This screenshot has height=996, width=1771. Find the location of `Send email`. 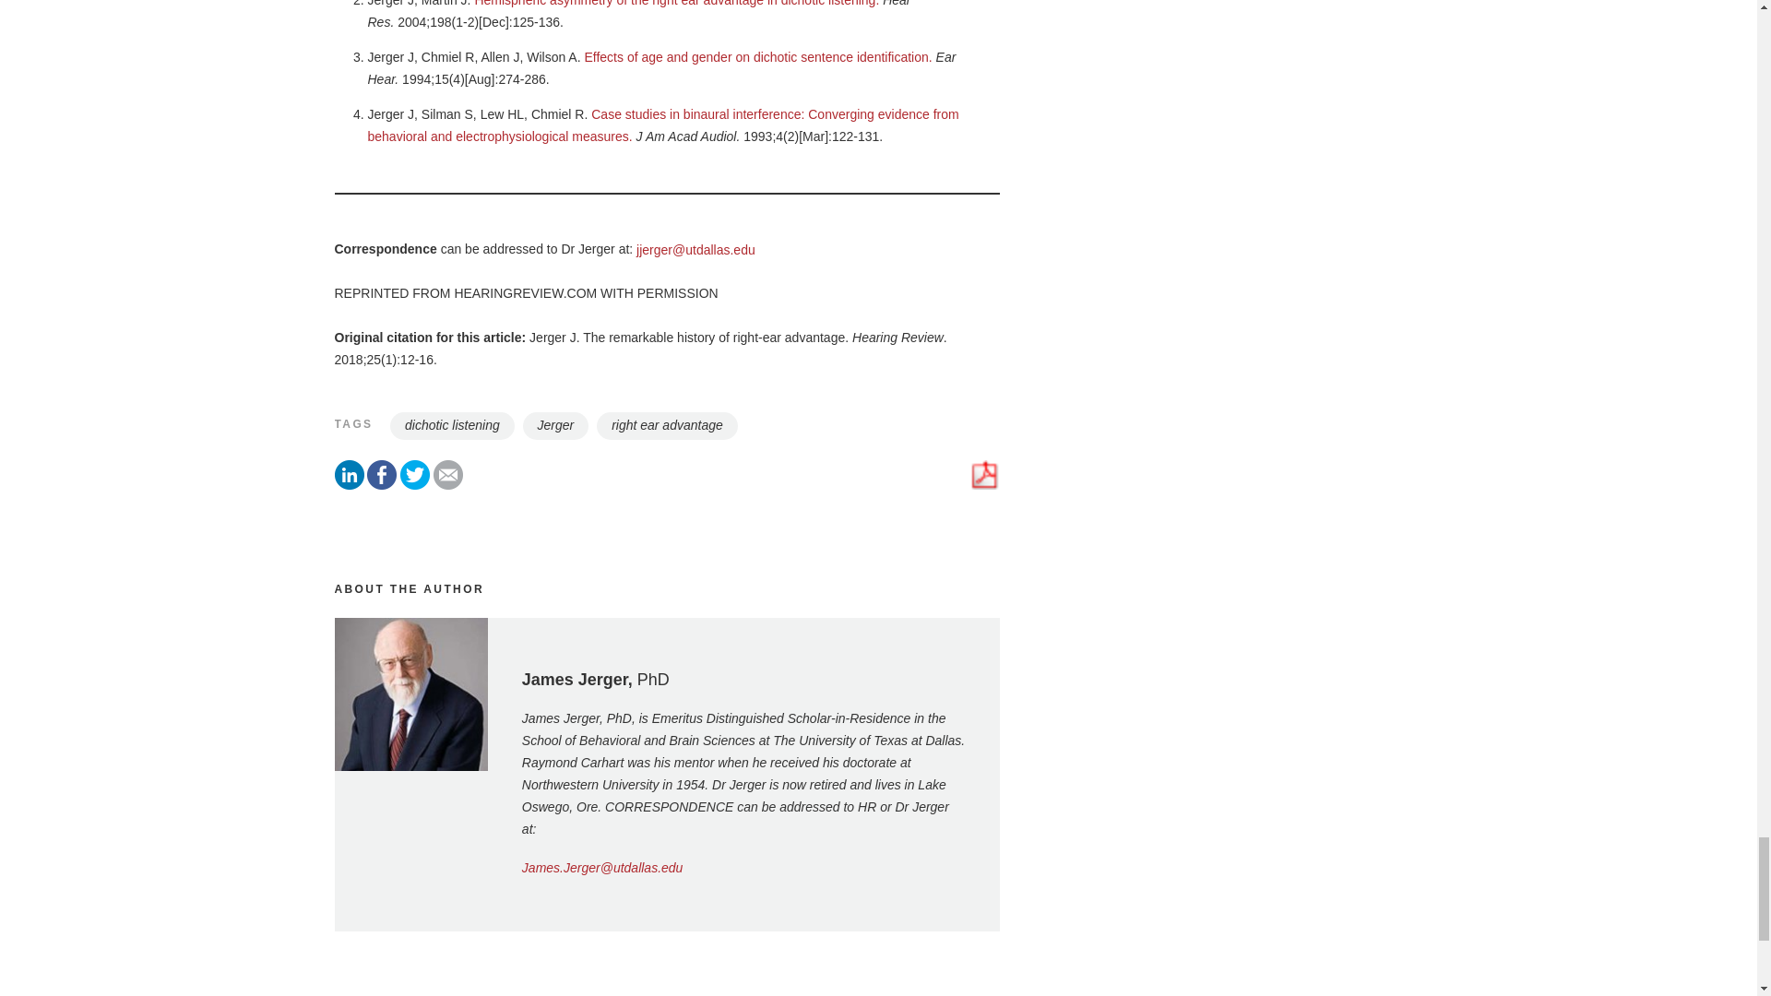

Send email is located at coordinates (448, 485).